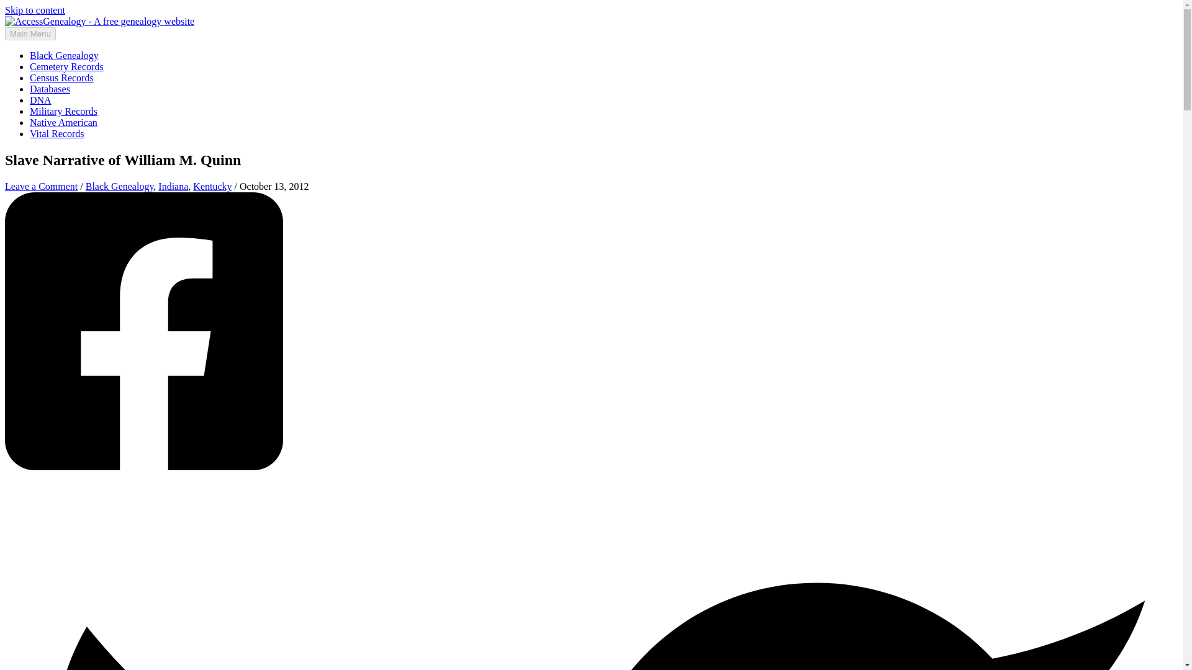 The width and height of the screenshot is (1192, 670). What do you see at coordinates (63, 123) in the screenshot?
I see `Native American` at bounding box center [63, 123].